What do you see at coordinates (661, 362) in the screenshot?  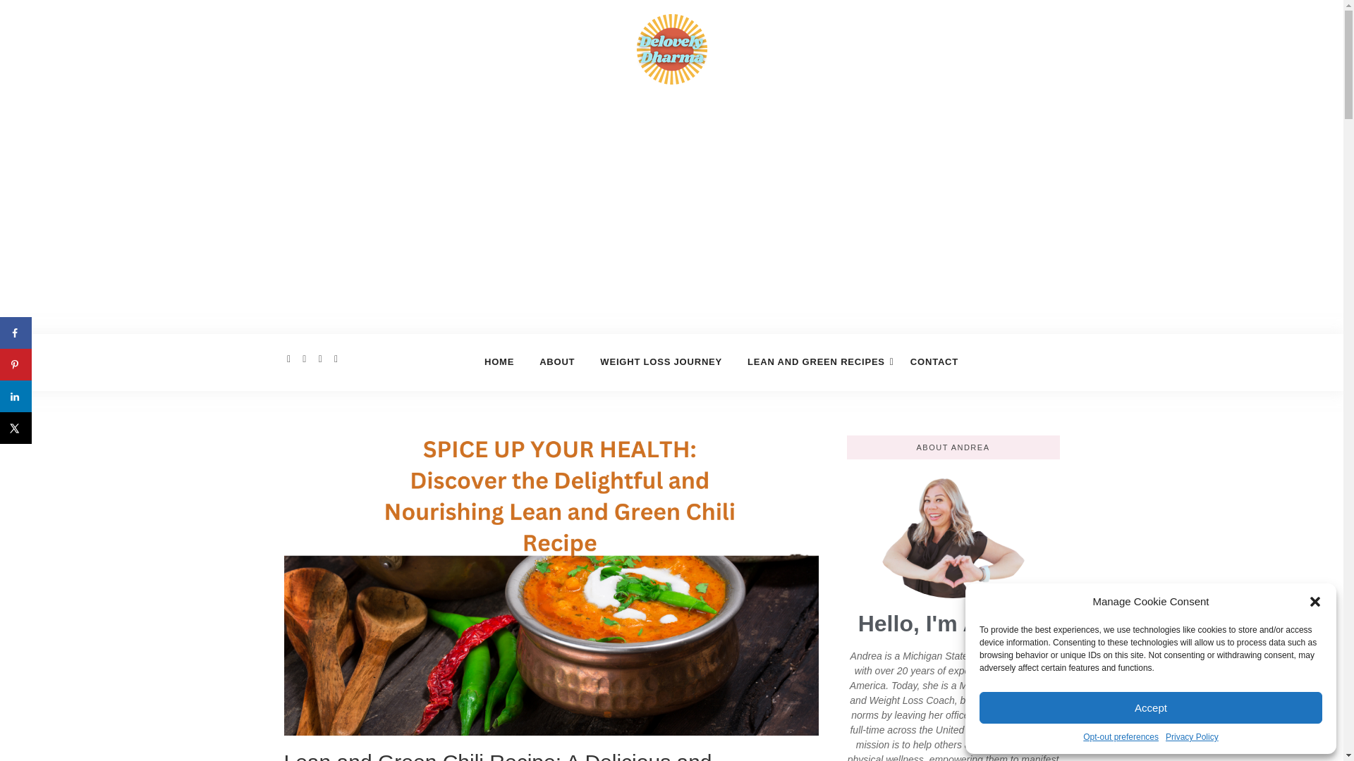 I see `WEIGHT LOSS JOURNEY` at bounding box center [661, 362].